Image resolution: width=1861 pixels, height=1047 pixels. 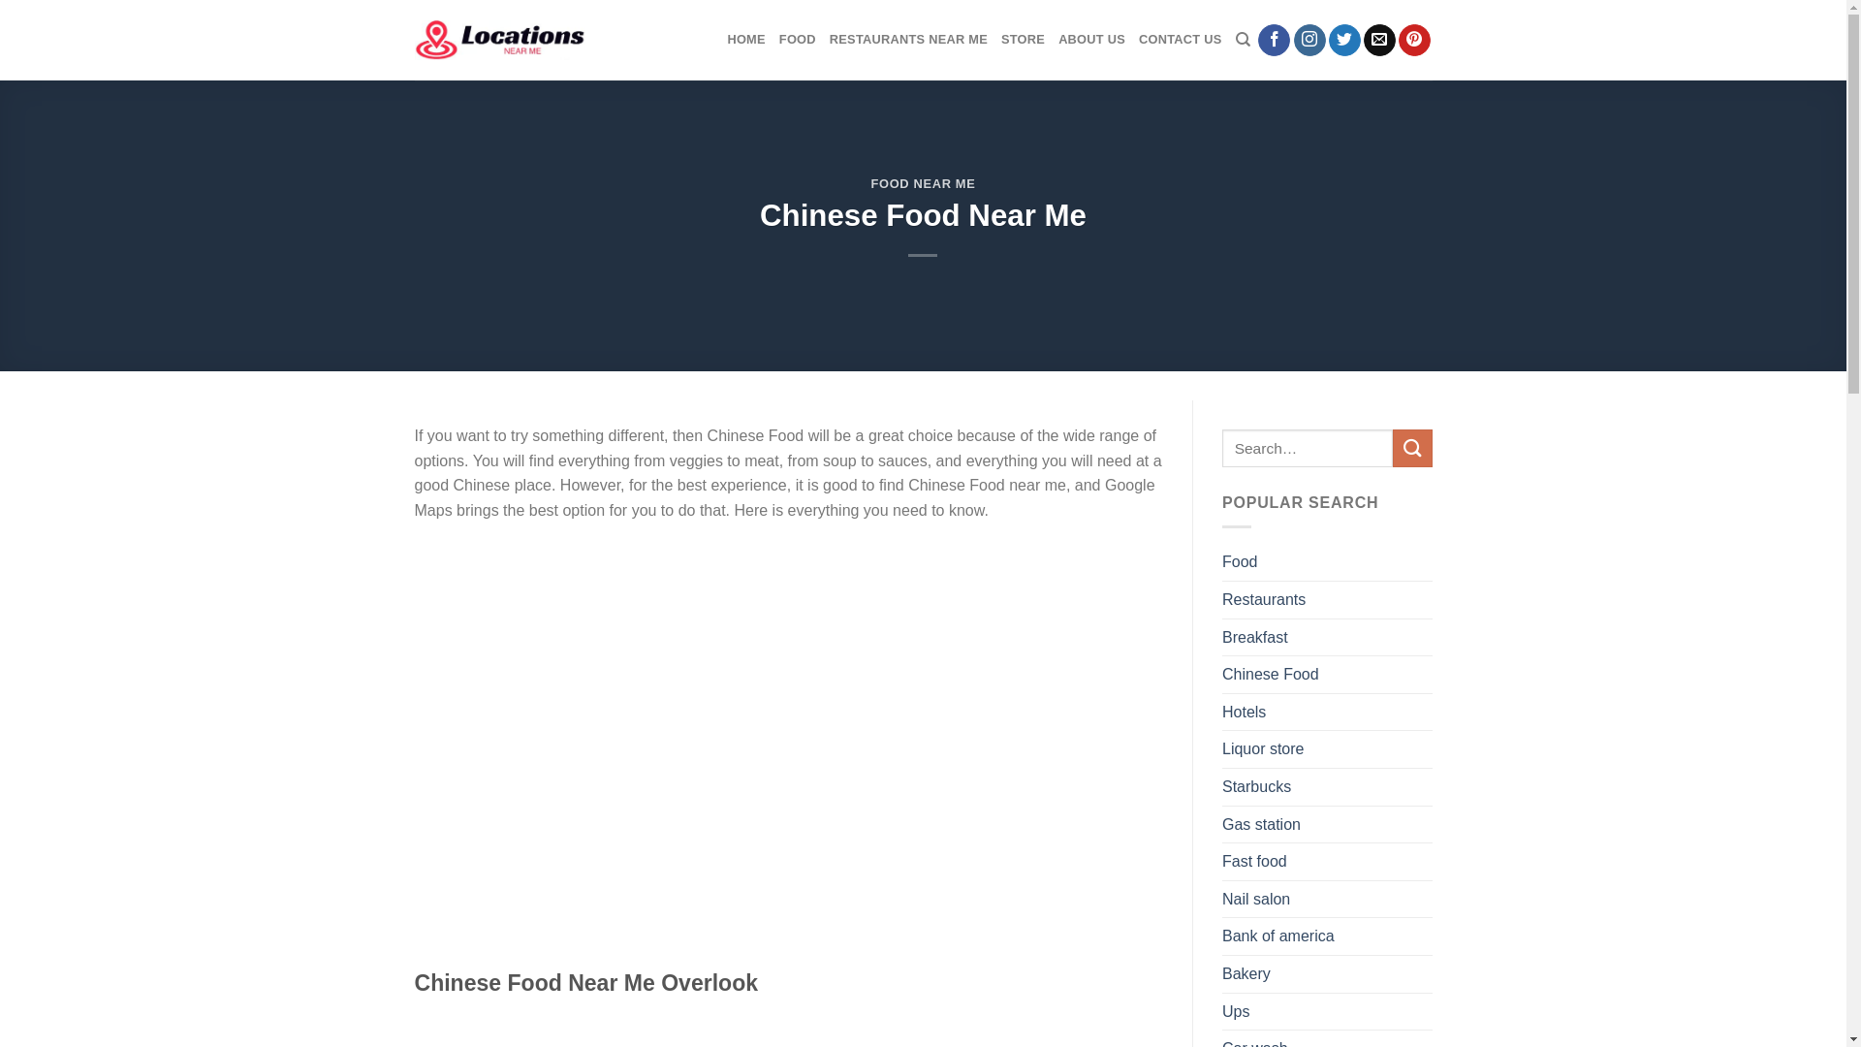 I want to click on Starbucks, so click(x=1256, y=787).